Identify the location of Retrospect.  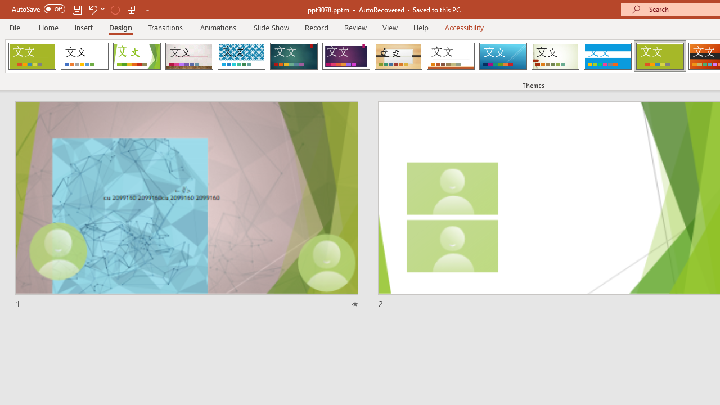
(451, 56).